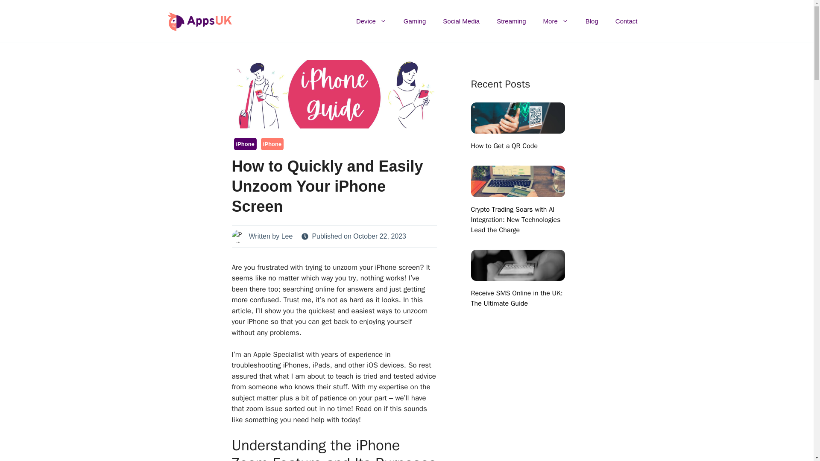 The height and width of the screenshot is (461, 820). I want to click on How to Get a QR Code, so click(504, 146).